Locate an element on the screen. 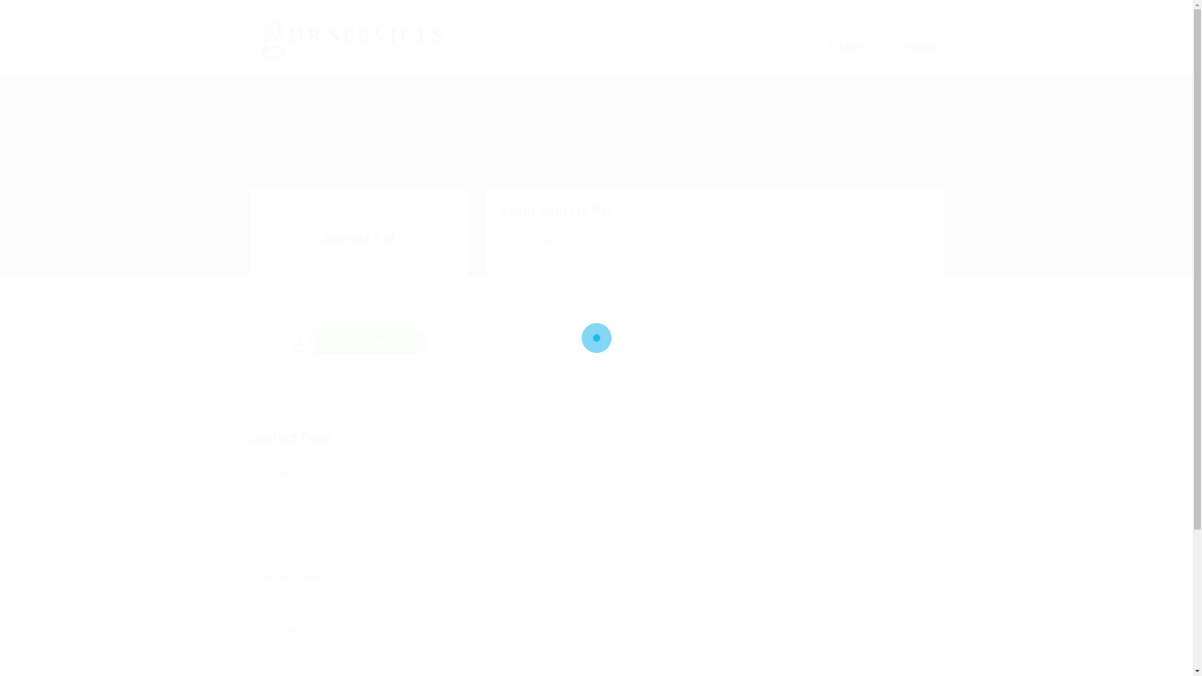 This screenshot has width=1202, height=676. Register is located at coordinates (915, 46).